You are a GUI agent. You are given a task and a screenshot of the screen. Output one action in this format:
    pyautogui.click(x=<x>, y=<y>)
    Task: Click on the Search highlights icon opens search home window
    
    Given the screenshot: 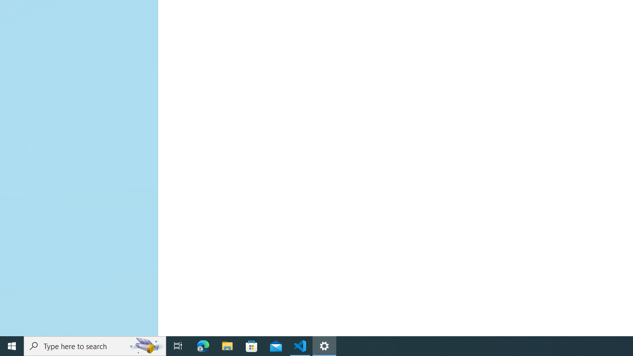 What is the action you would take?
    pyautogui.click(x=146, y=346)
    